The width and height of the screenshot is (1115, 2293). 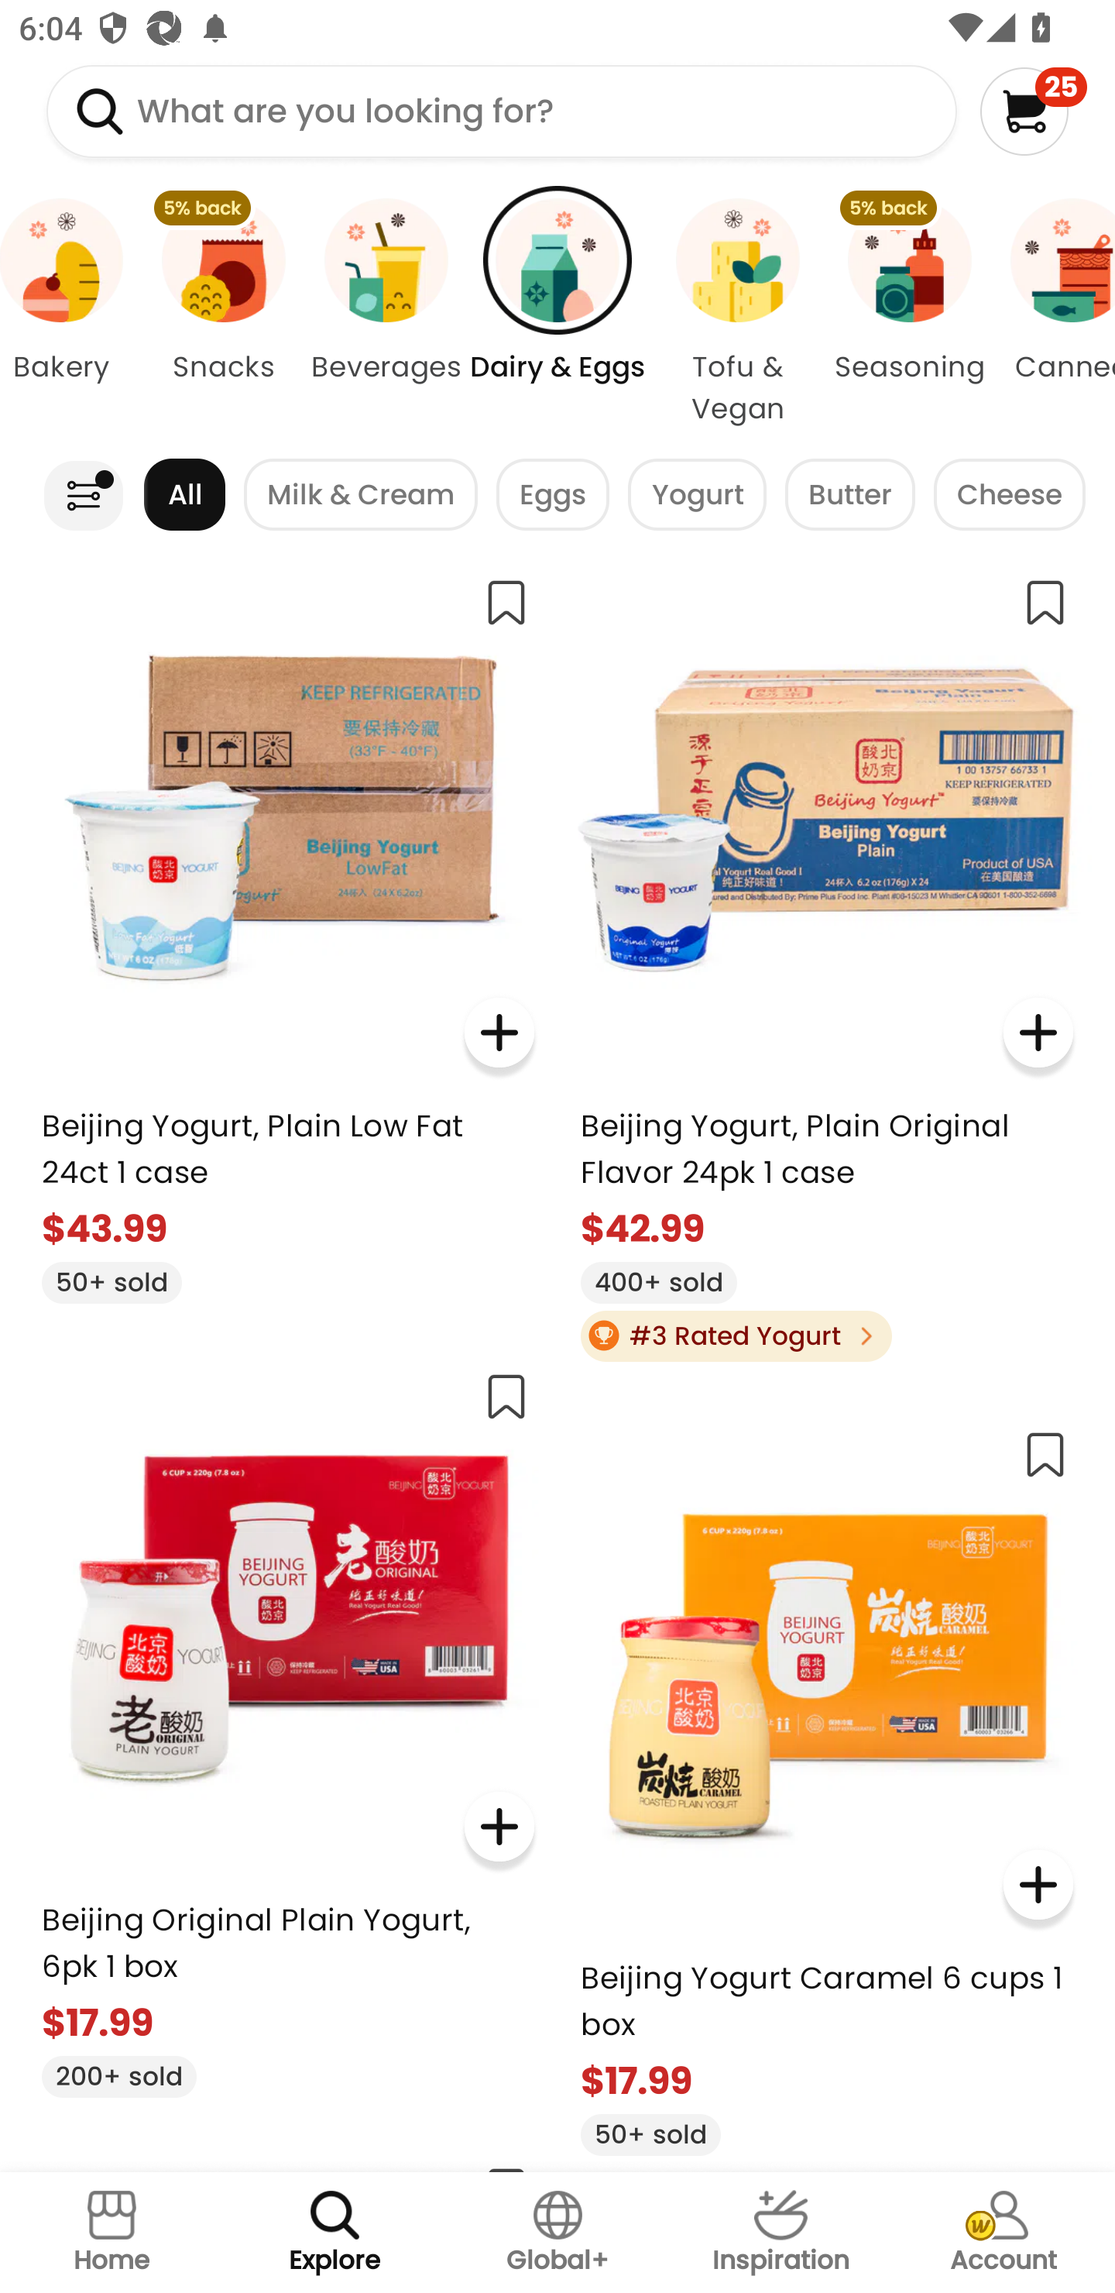 What do you see at coordinates (737, 313) in the screenshot?
I see `Tofu & Vegan` at bounding box center [737, 313].